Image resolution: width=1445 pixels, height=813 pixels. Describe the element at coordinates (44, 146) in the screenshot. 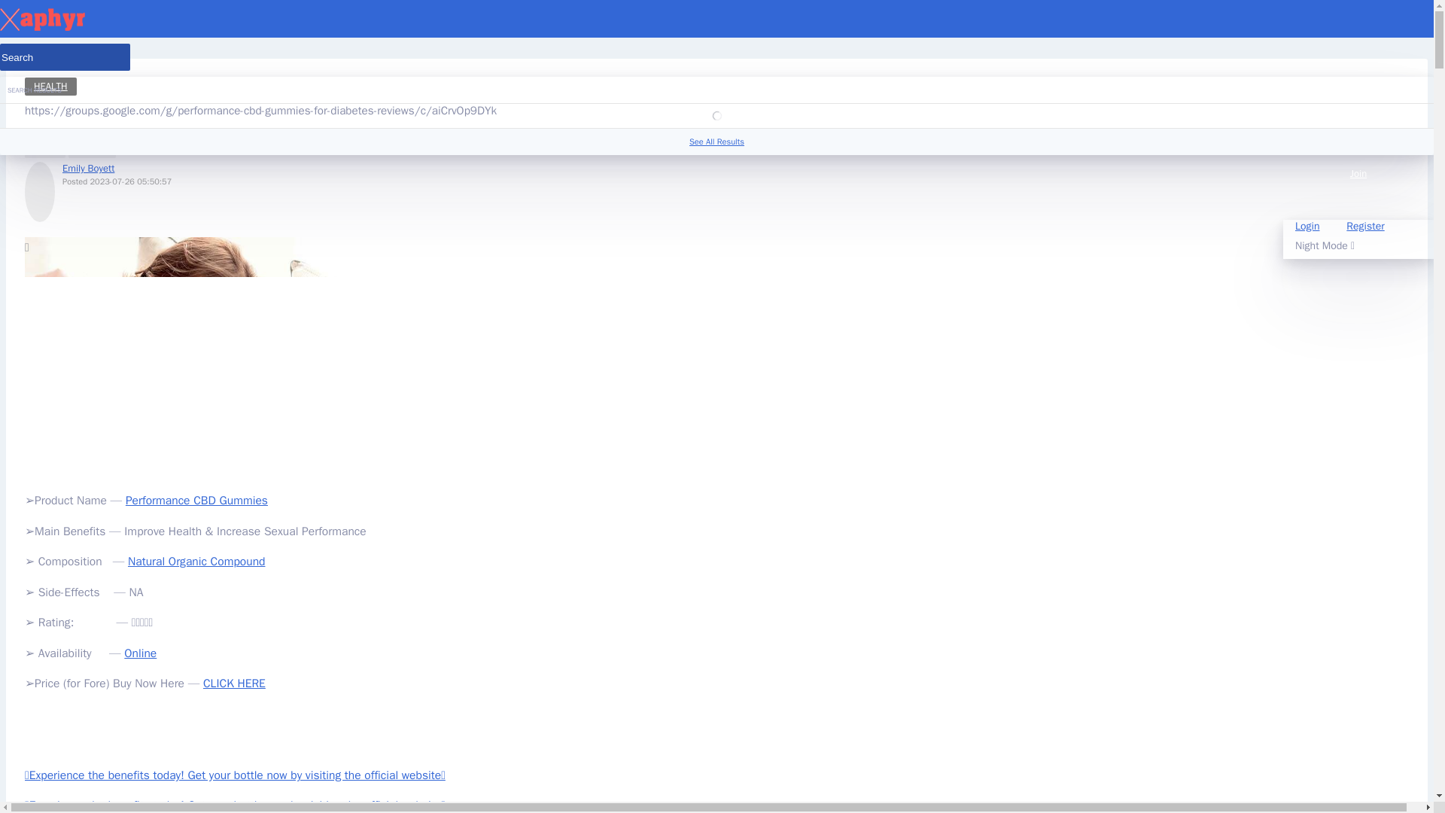

I see `0` at that location.